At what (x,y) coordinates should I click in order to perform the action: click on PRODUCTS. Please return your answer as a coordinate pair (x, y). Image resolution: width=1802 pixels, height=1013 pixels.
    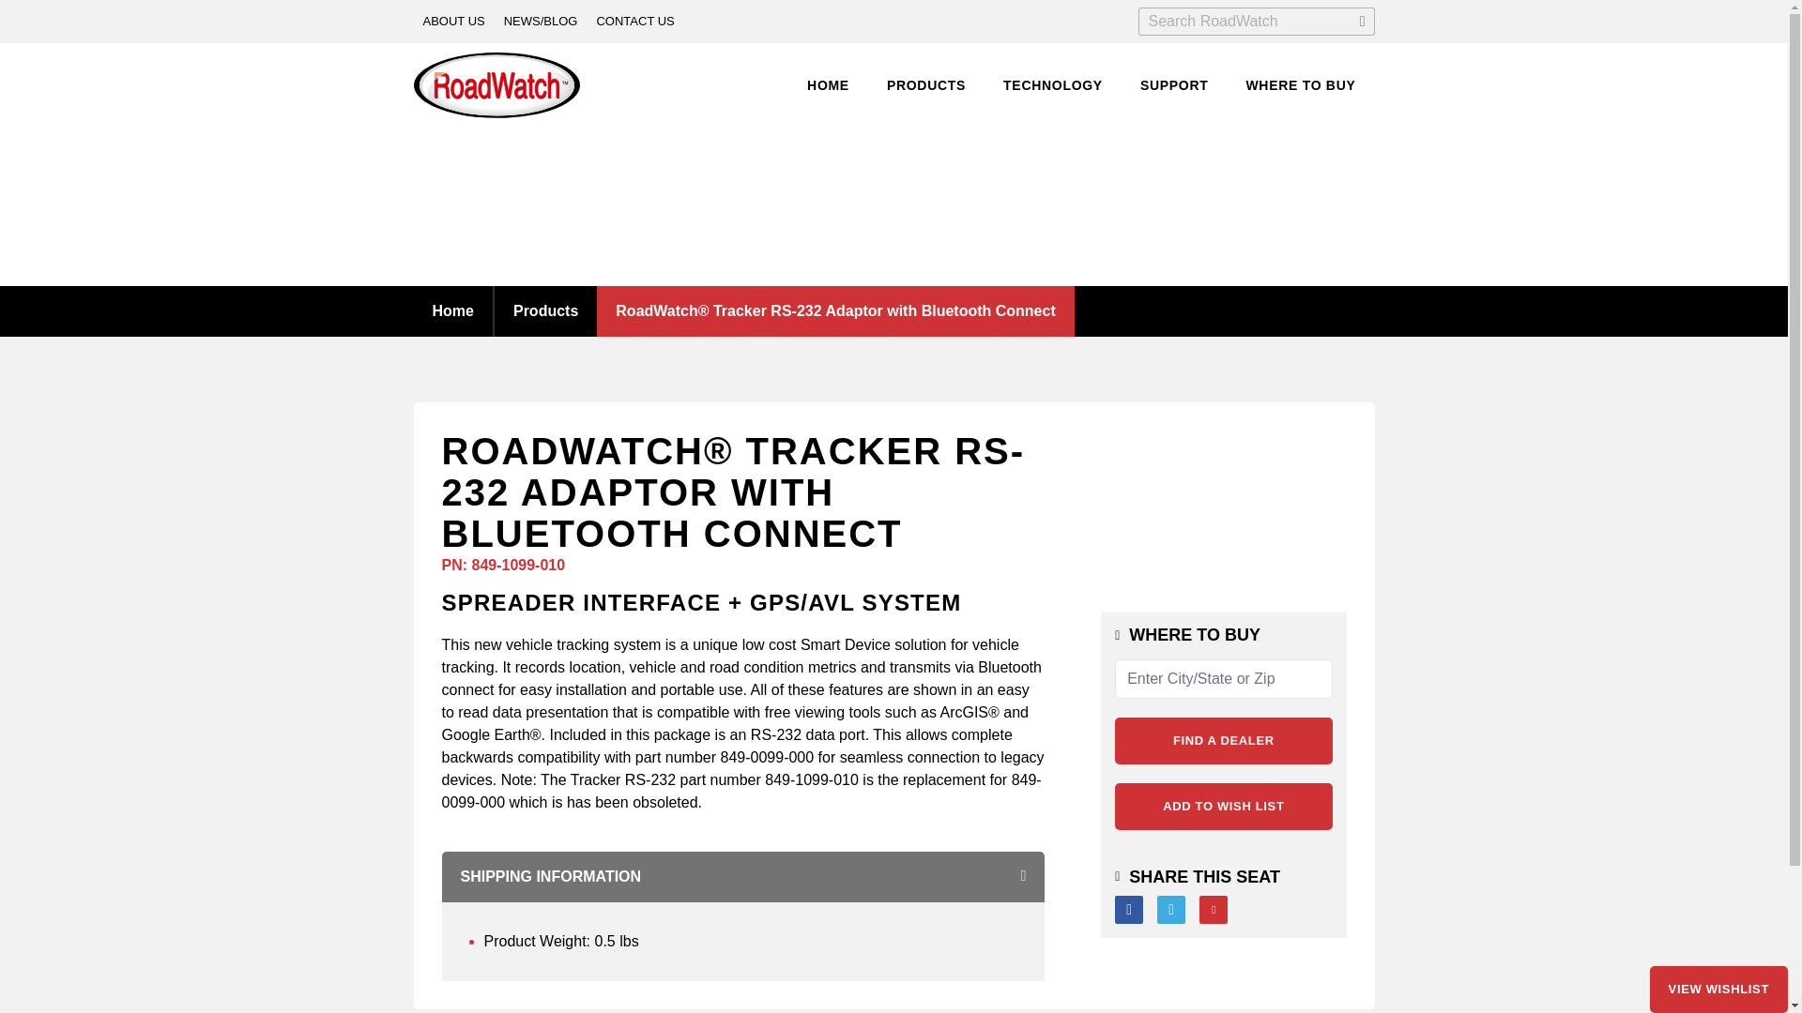
    Looking at the image, I should click on (925, 86).